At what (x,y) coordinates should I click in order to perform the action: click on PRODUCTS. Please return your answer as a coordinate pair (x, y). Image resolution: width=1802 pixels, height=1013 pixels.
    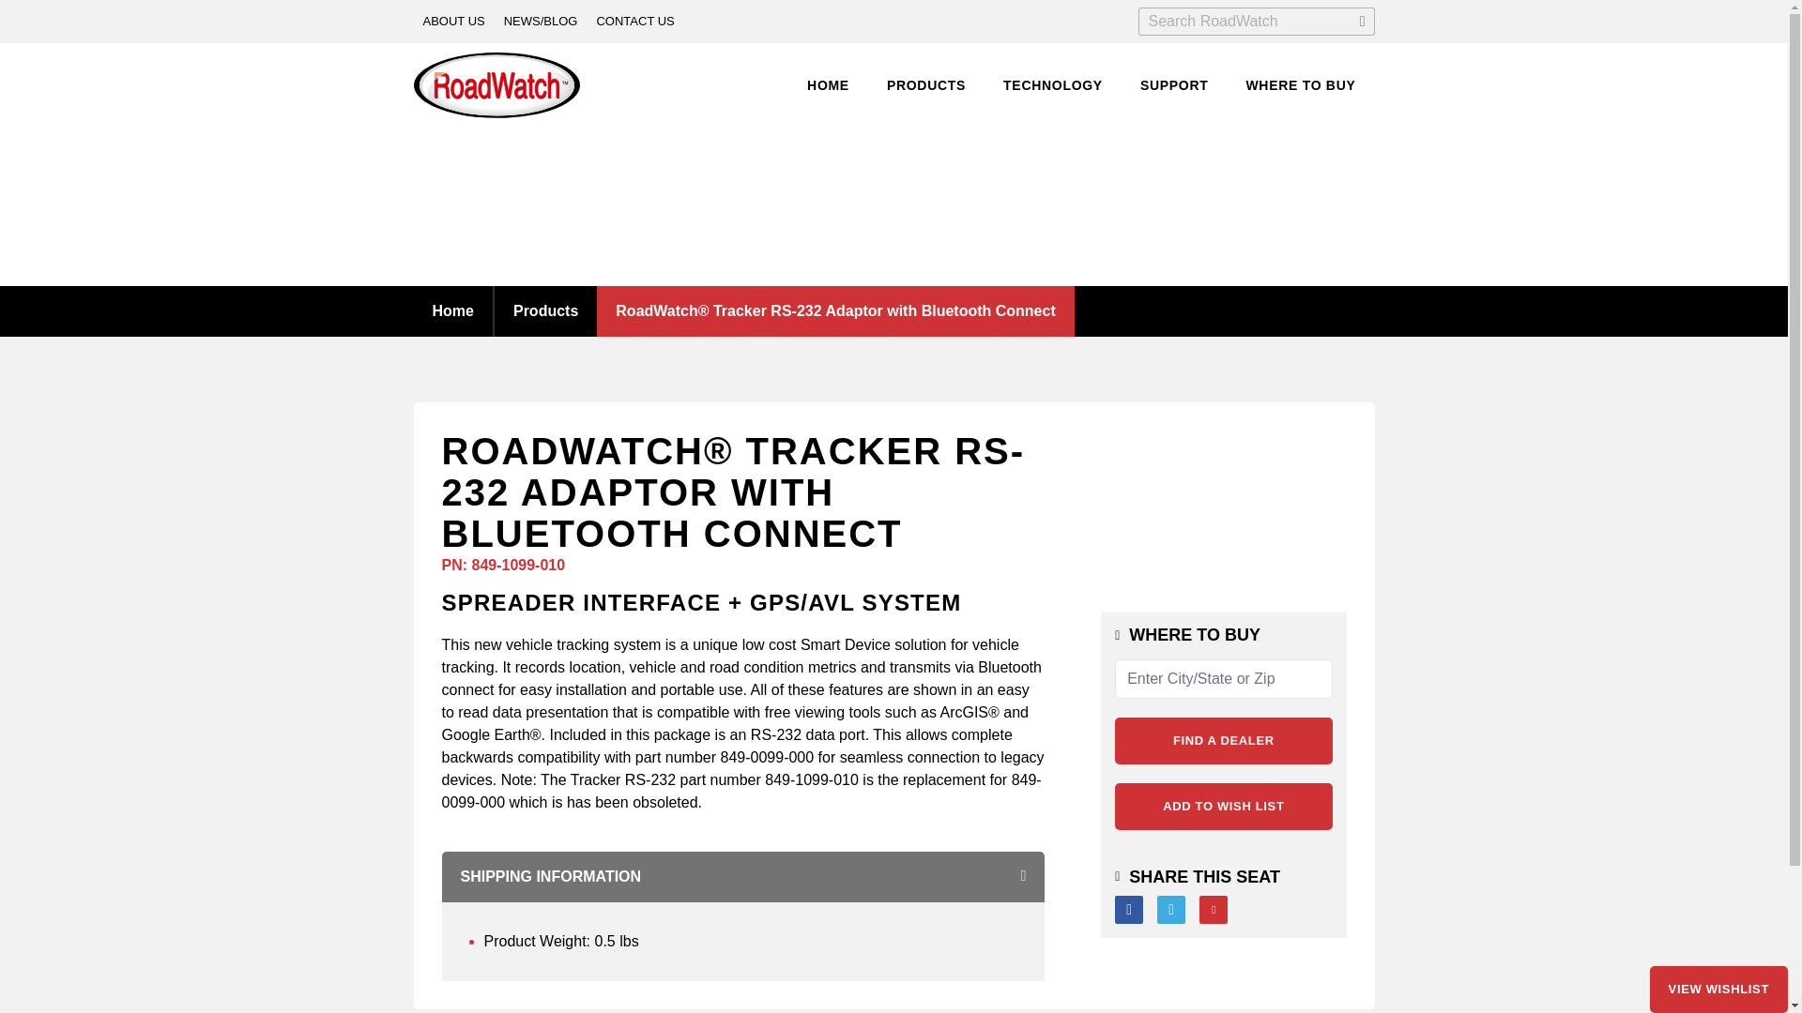
    Looking at the image, I should click on (925, 86).